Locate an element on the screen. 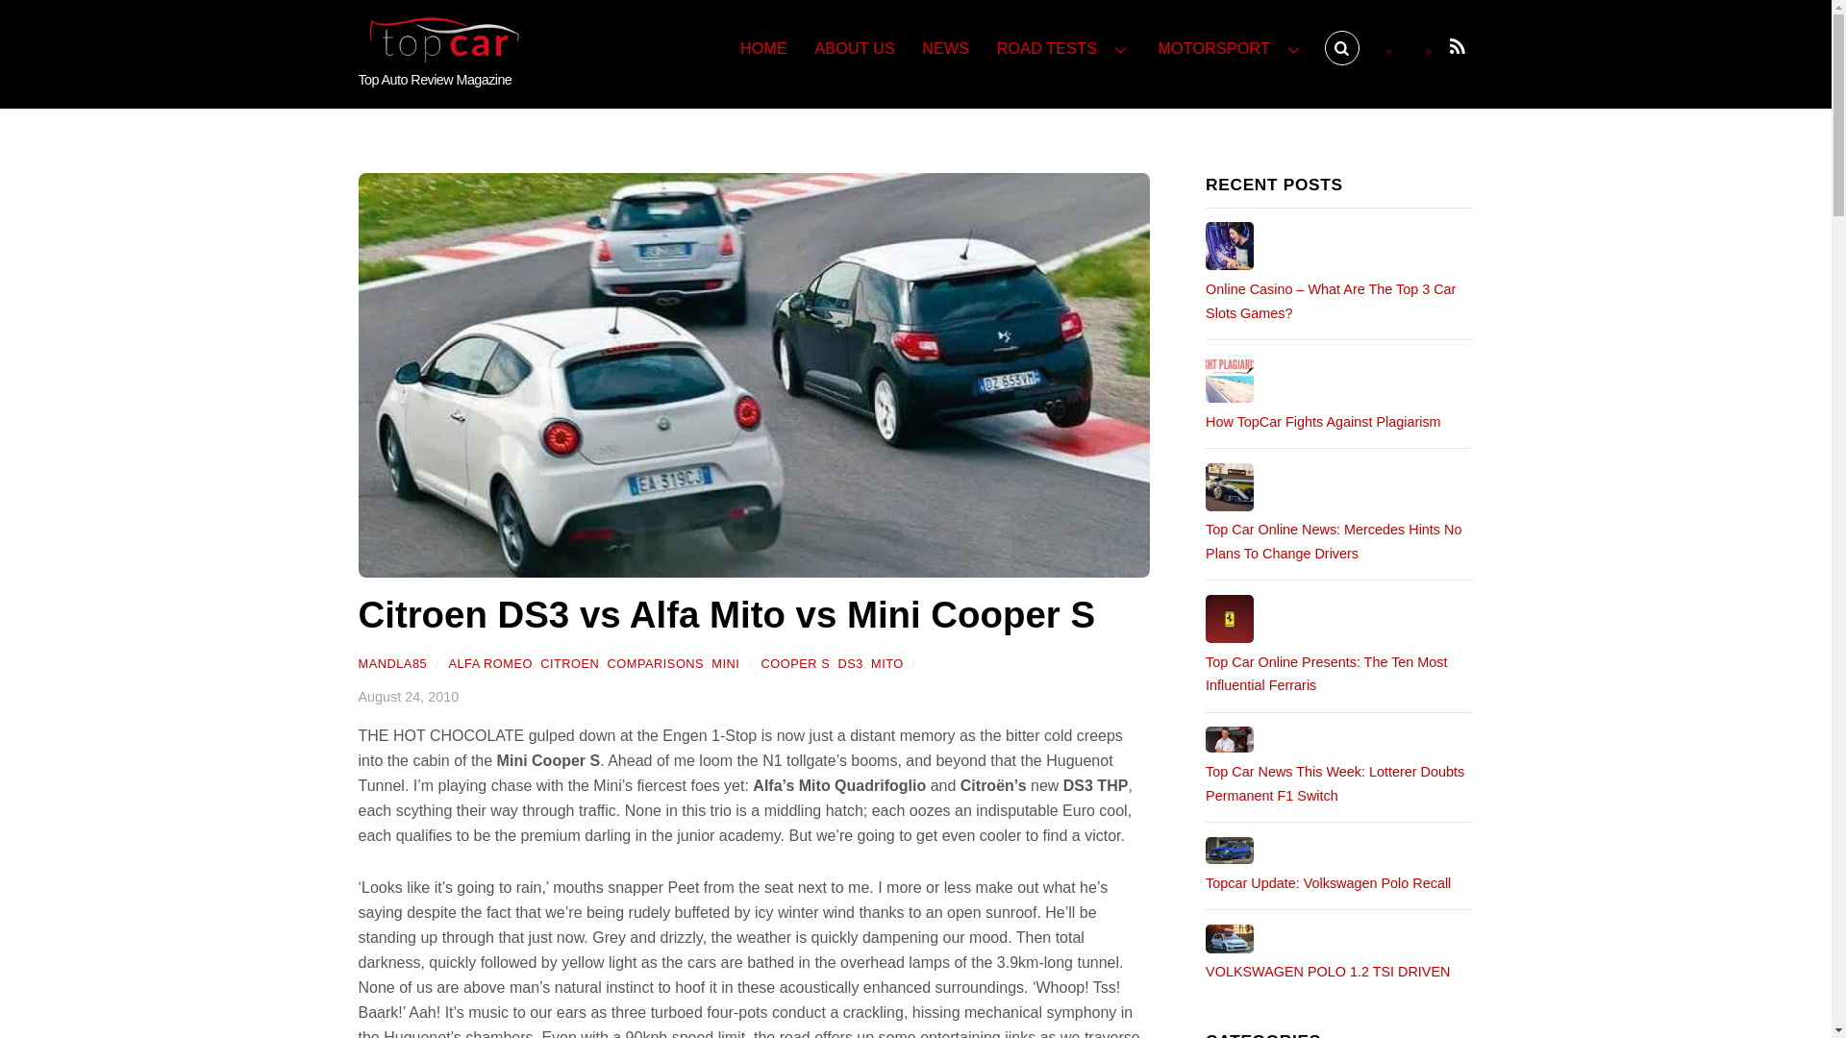 The width and height of the screenshot is (1846, 1038). Top Car Magazine is located at coordinates (438, 54).